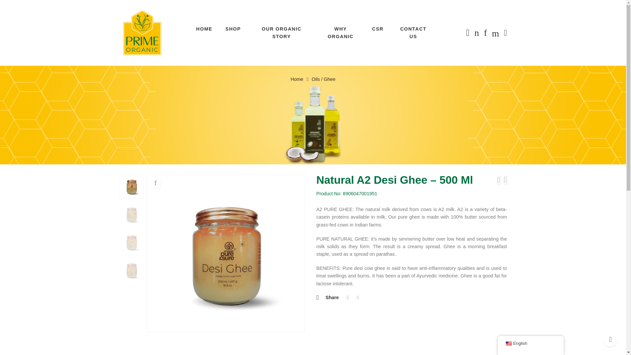  Describe the element at coordinates (204, 29) in the screenshot. I see `HOME` at that location.